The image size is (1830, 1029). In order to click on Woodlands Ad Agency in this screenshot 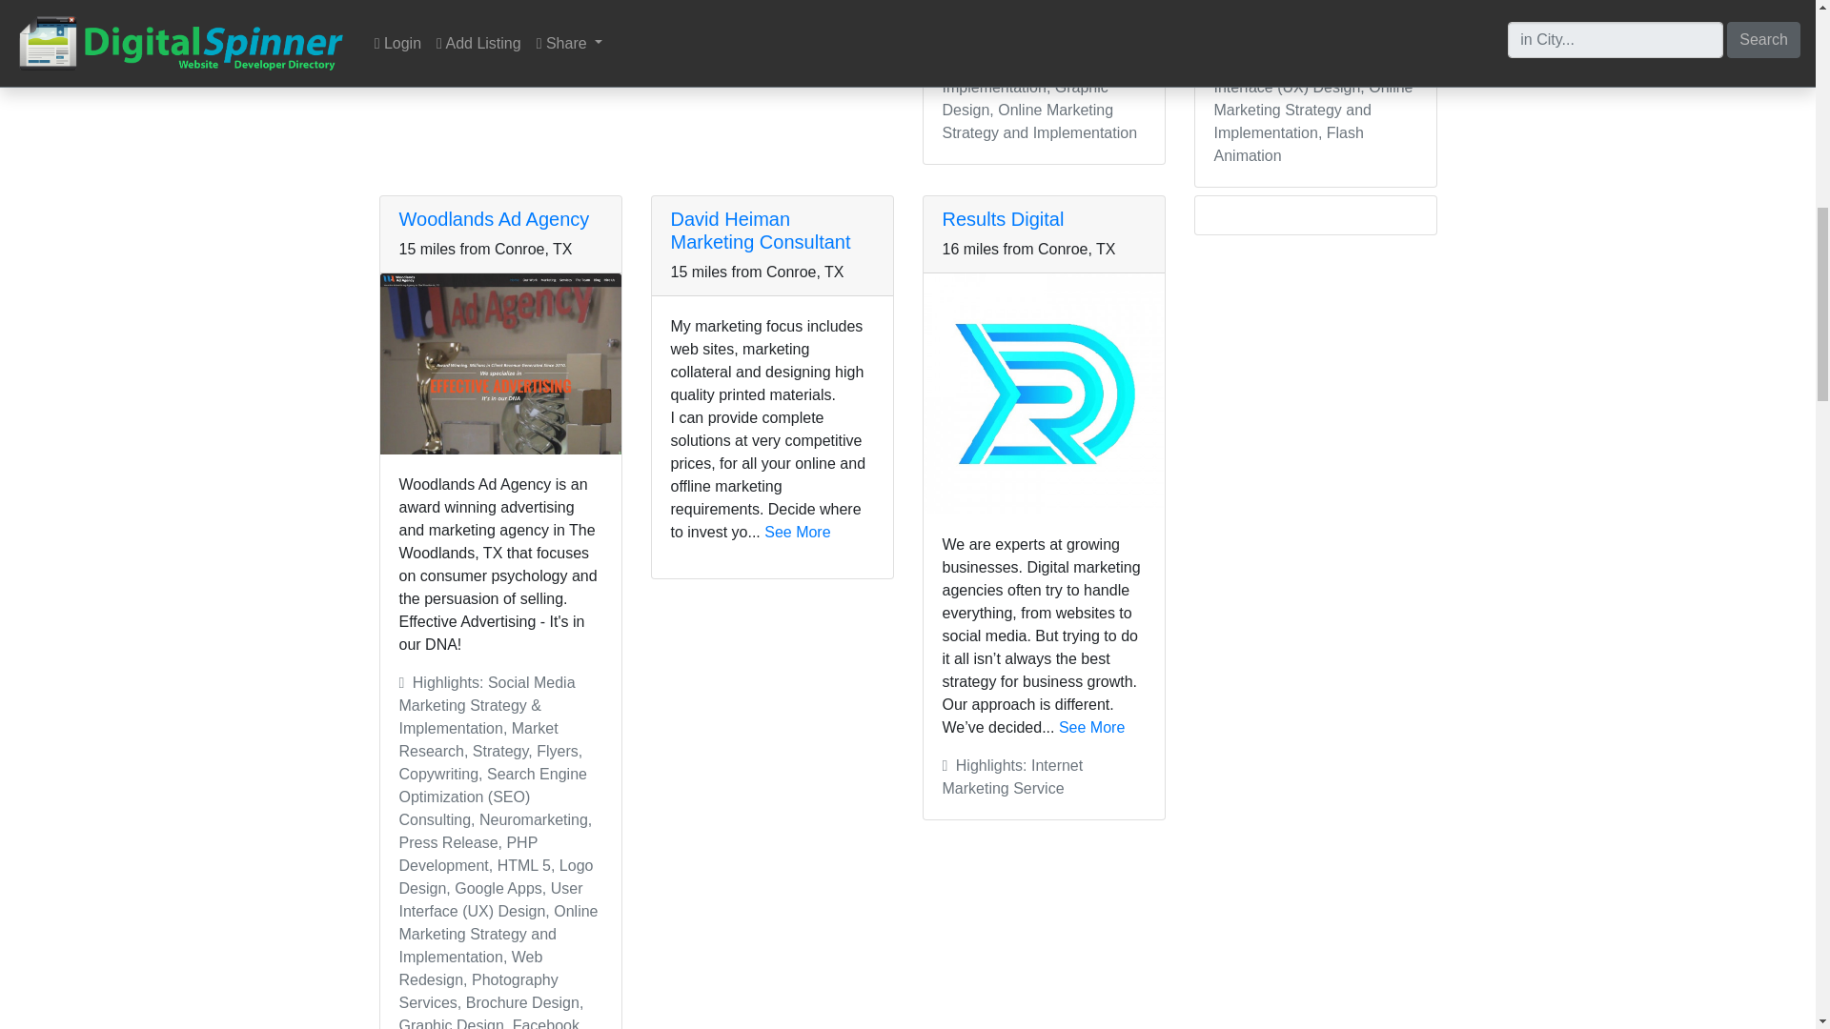, I will do `click(494, 219)`.